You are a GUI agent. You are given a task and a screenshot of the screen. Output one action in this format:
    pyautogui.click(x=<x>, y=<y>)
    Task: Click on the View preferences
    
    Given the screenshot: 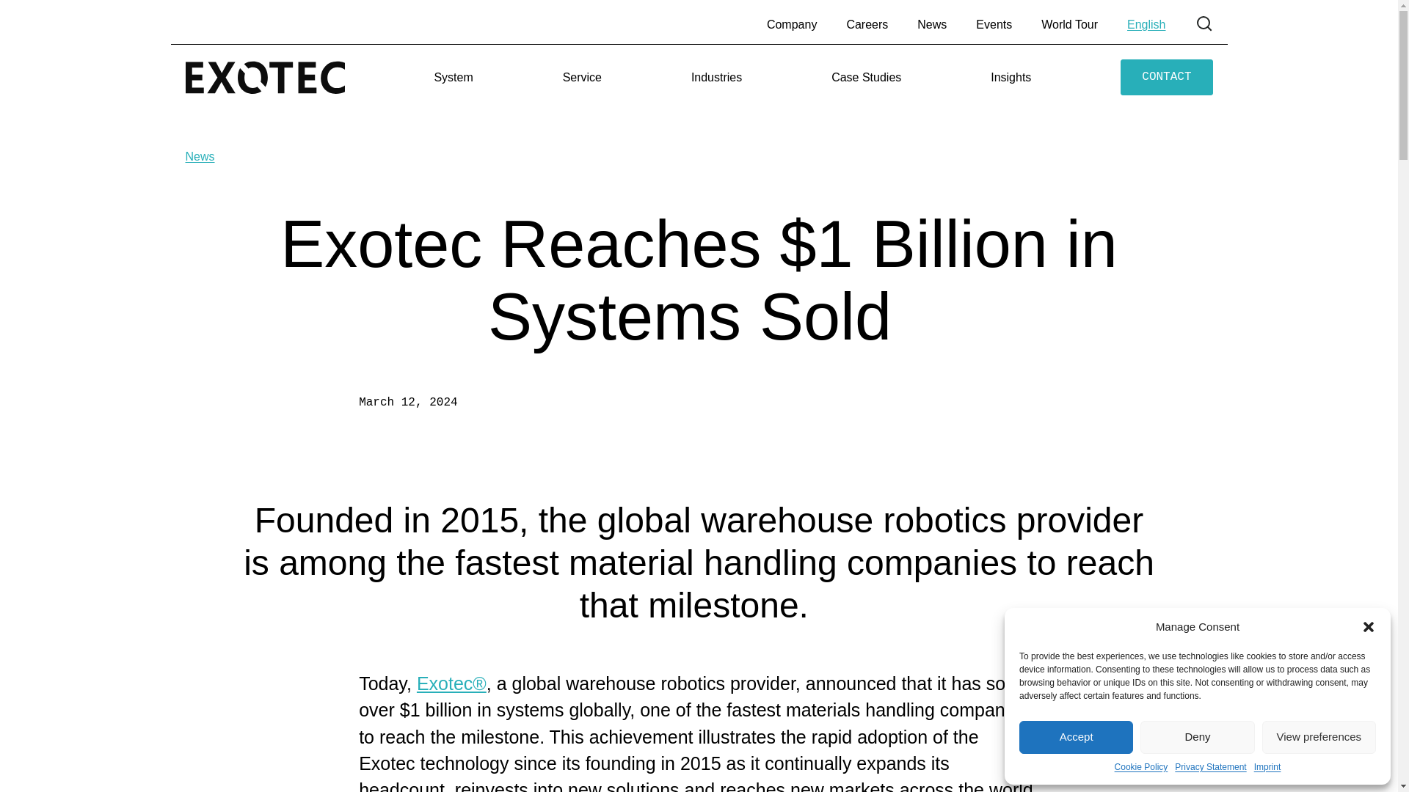 What is the action you would take?
    pyautogui.click(x=1319, y=737)
    